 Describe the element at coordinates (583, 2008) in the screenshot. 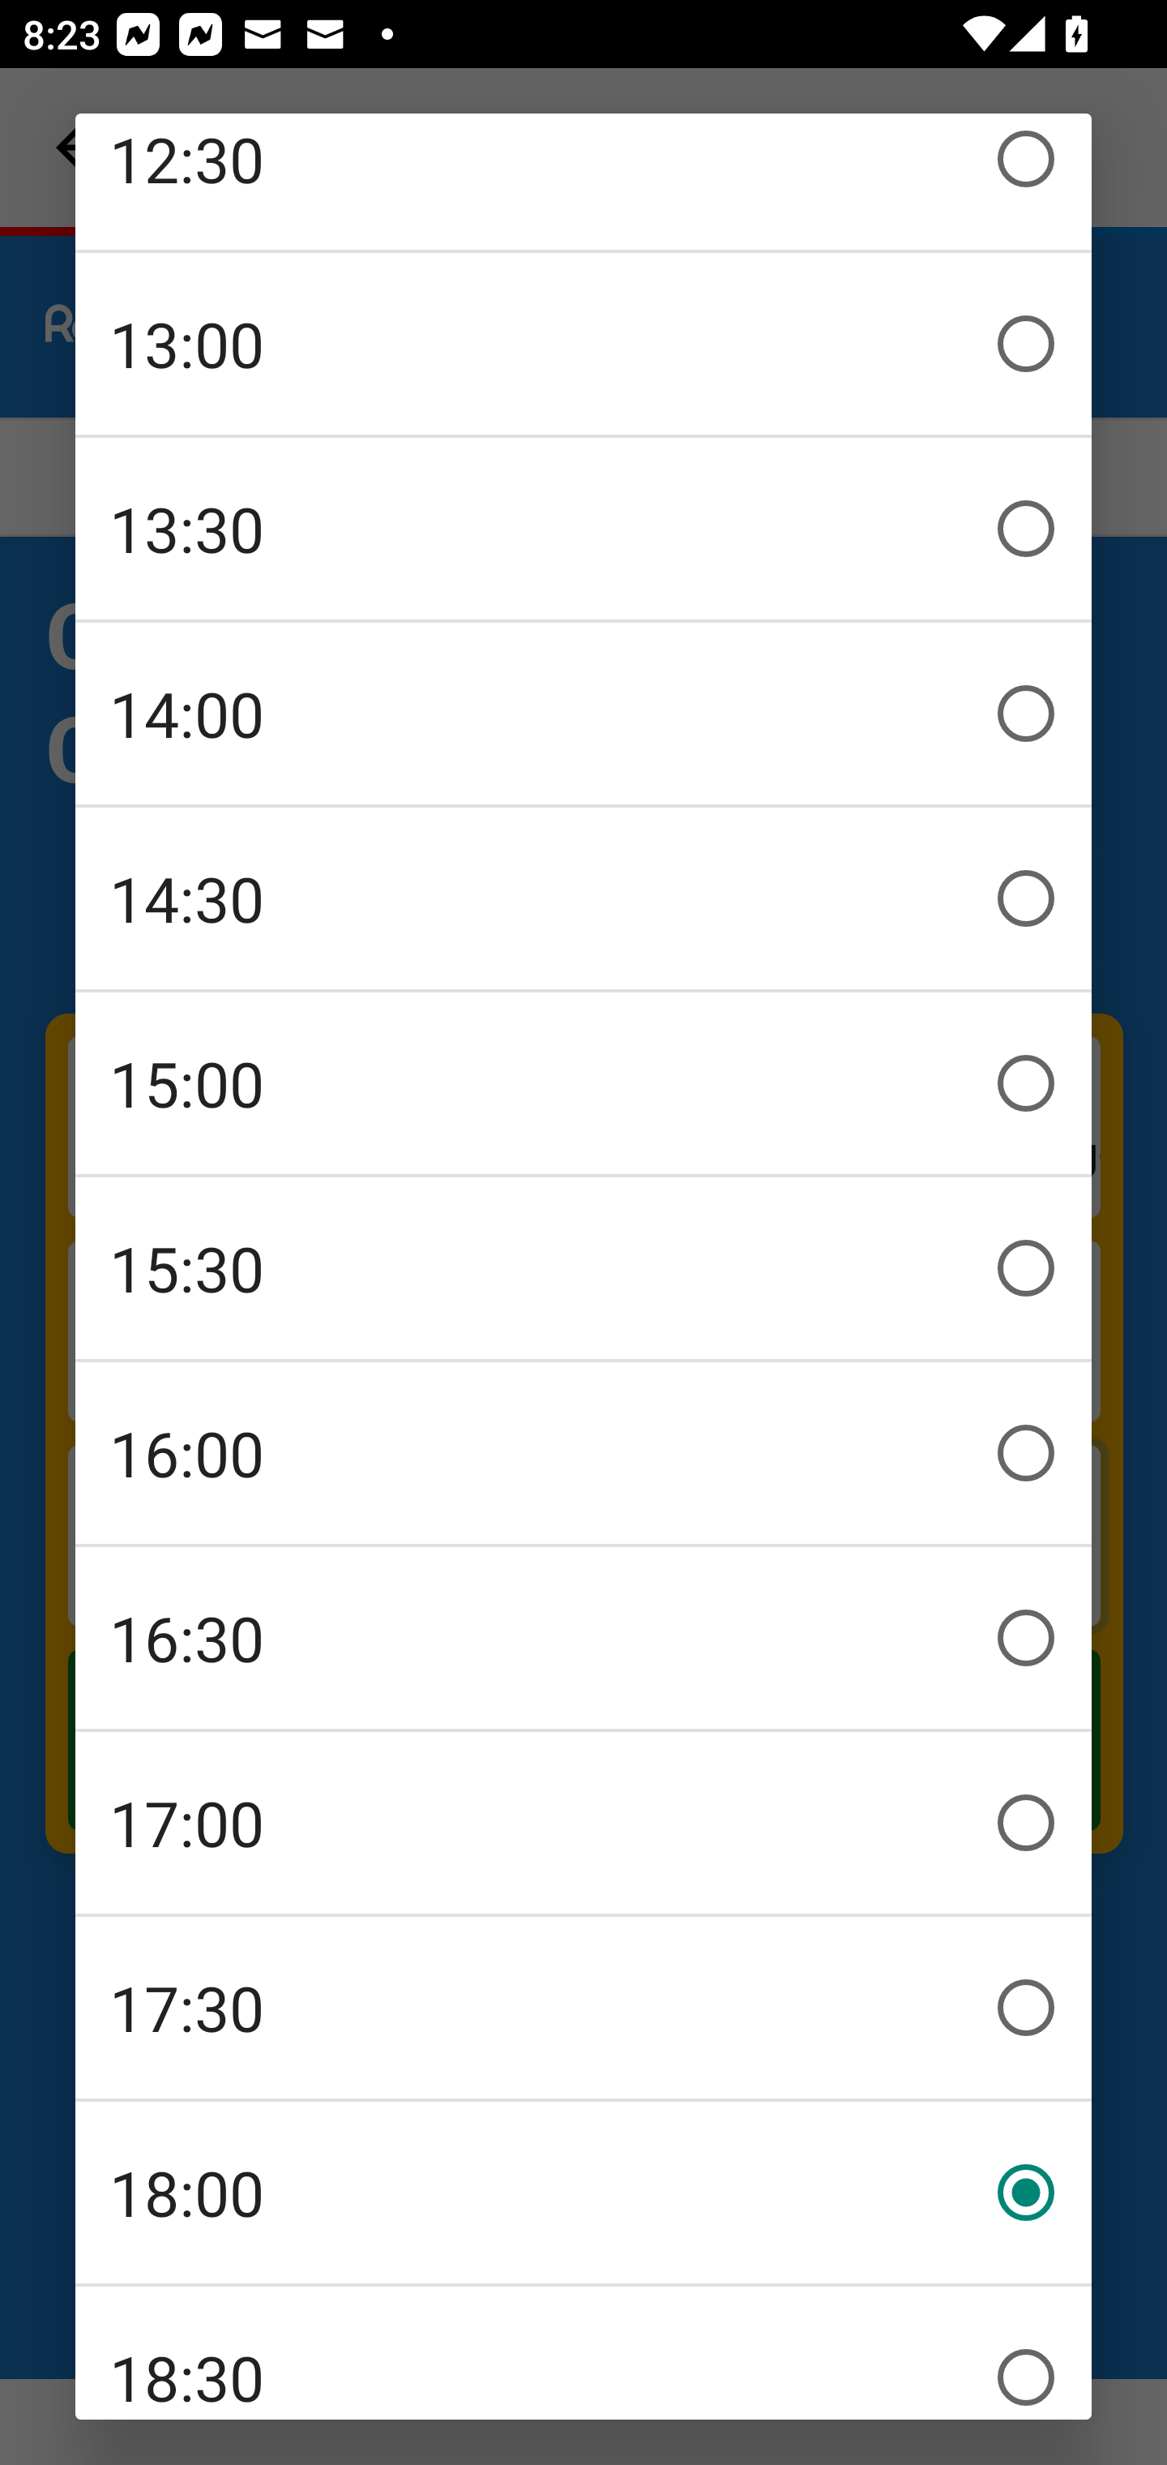

I see `17:30` at that location.